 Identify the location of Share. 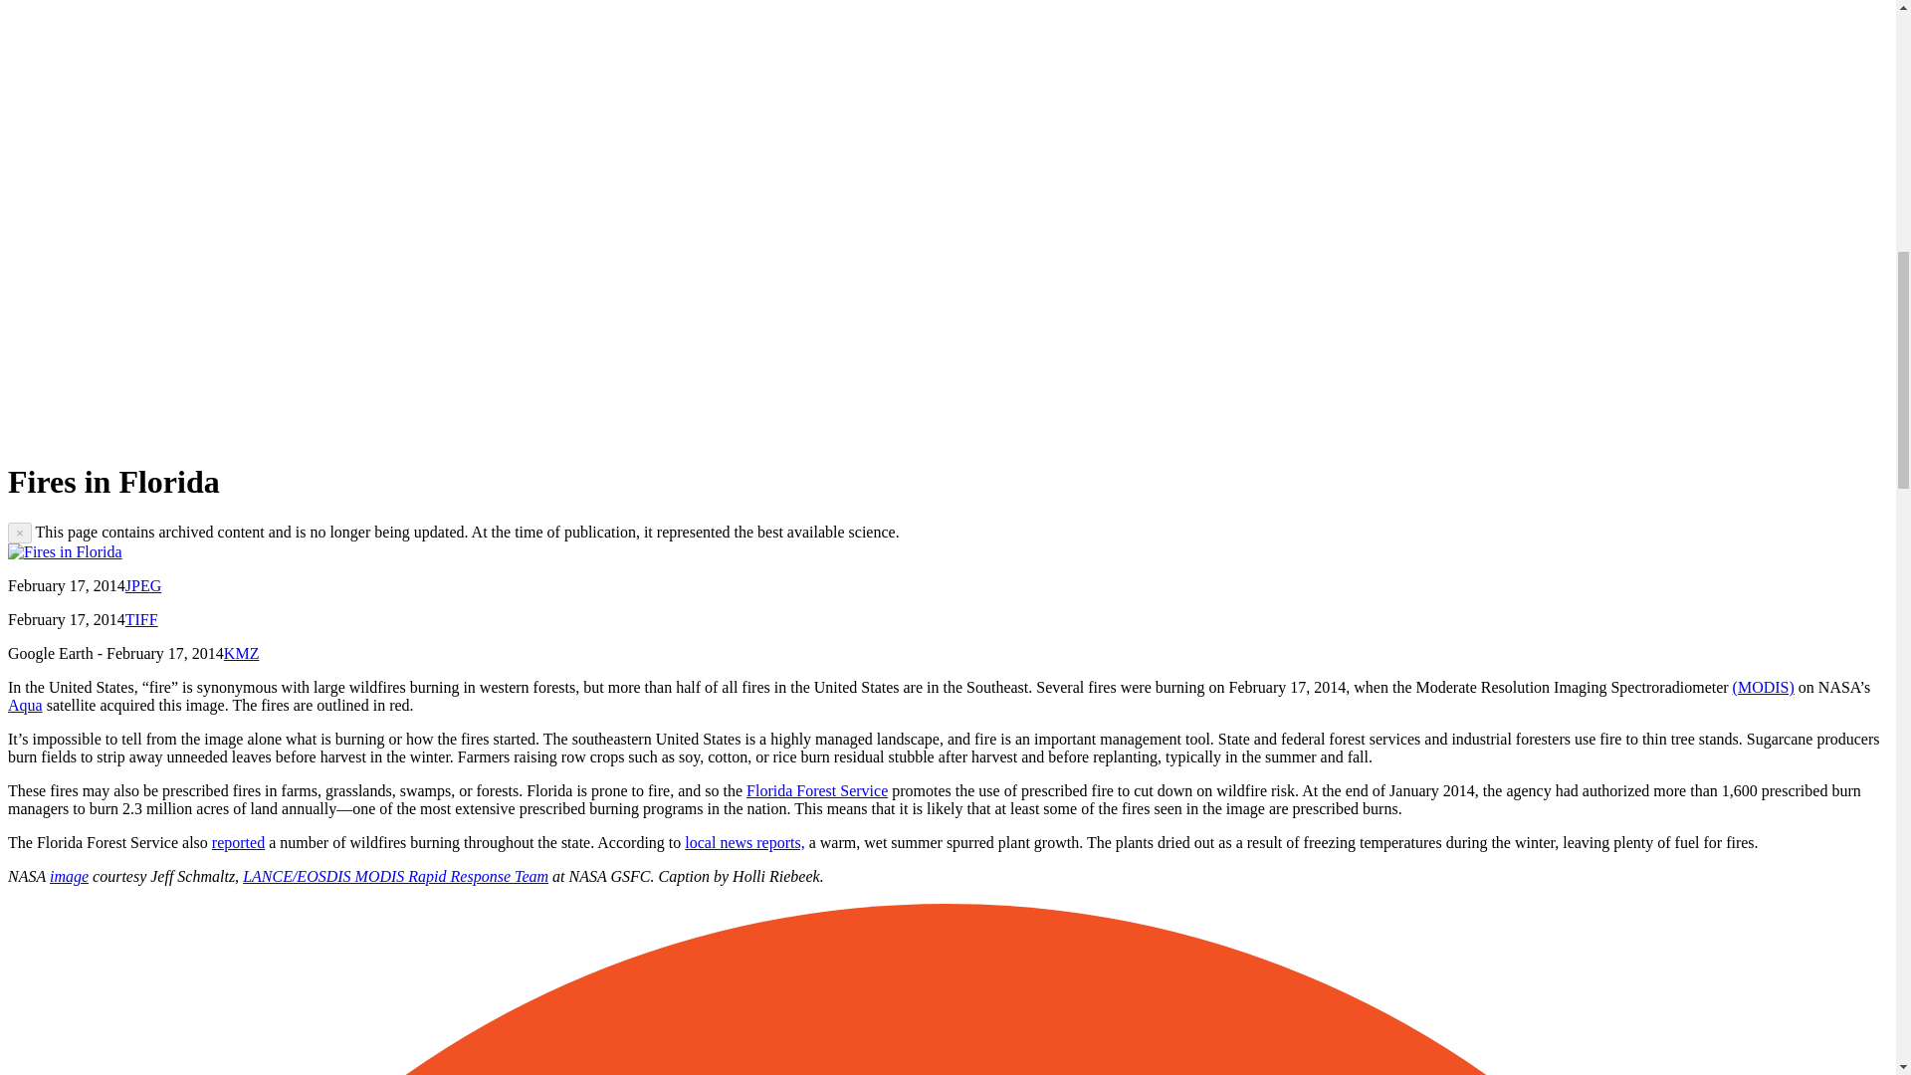
(213, 432).